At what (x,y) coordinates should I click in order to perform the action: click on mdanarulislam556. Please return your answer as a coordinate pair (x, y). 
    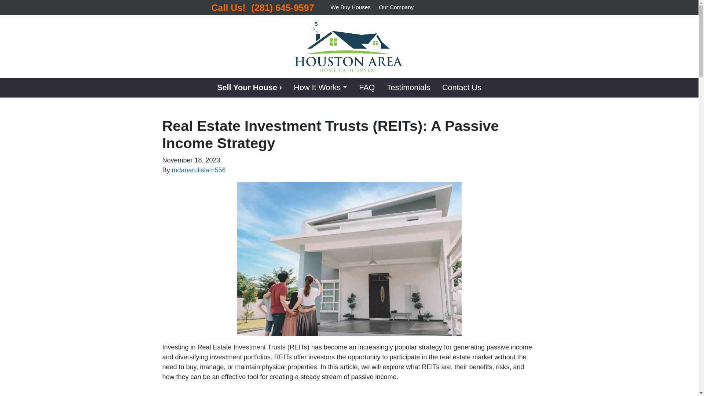
    Looking at the image, I should click on (199, 170).